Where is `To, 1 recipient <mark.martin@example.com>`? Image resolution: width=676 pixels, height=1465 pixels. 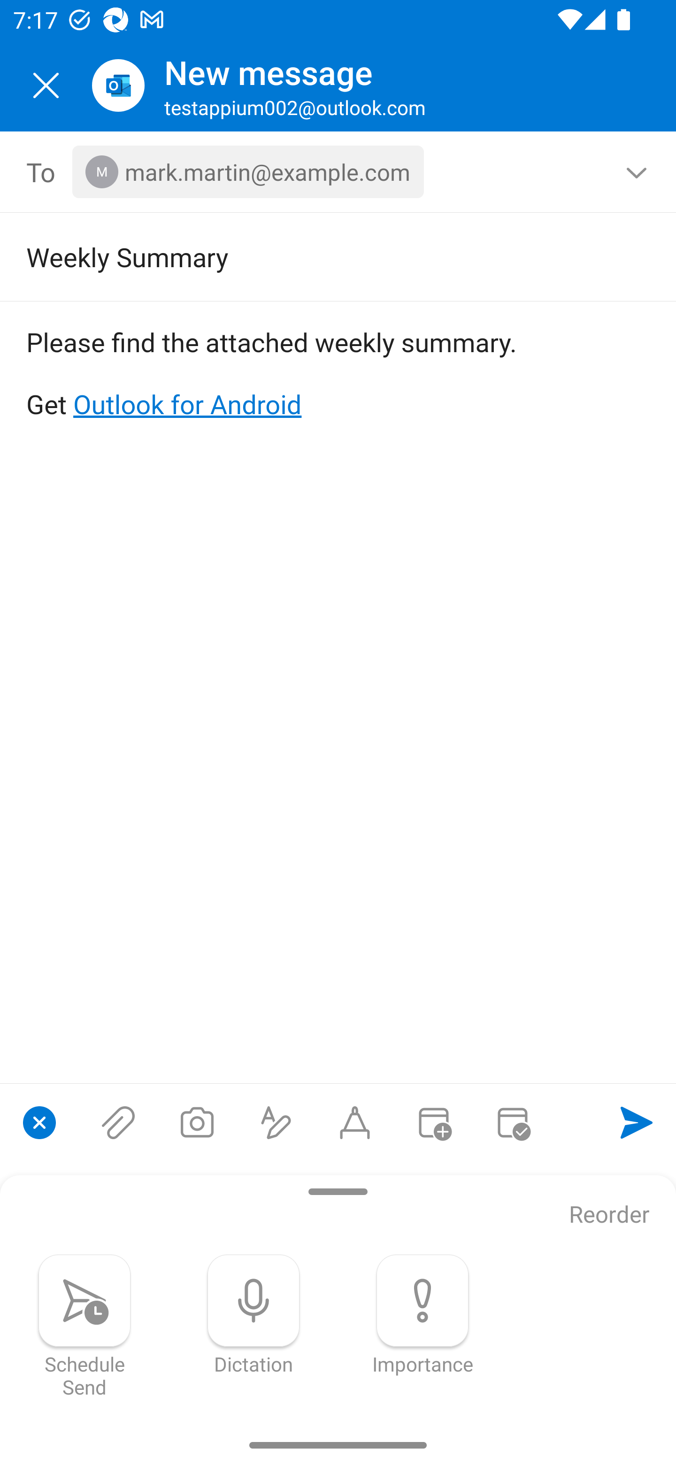
To, 1 recipient <mark.martin@example.com> is located at coordinates (338, 172).